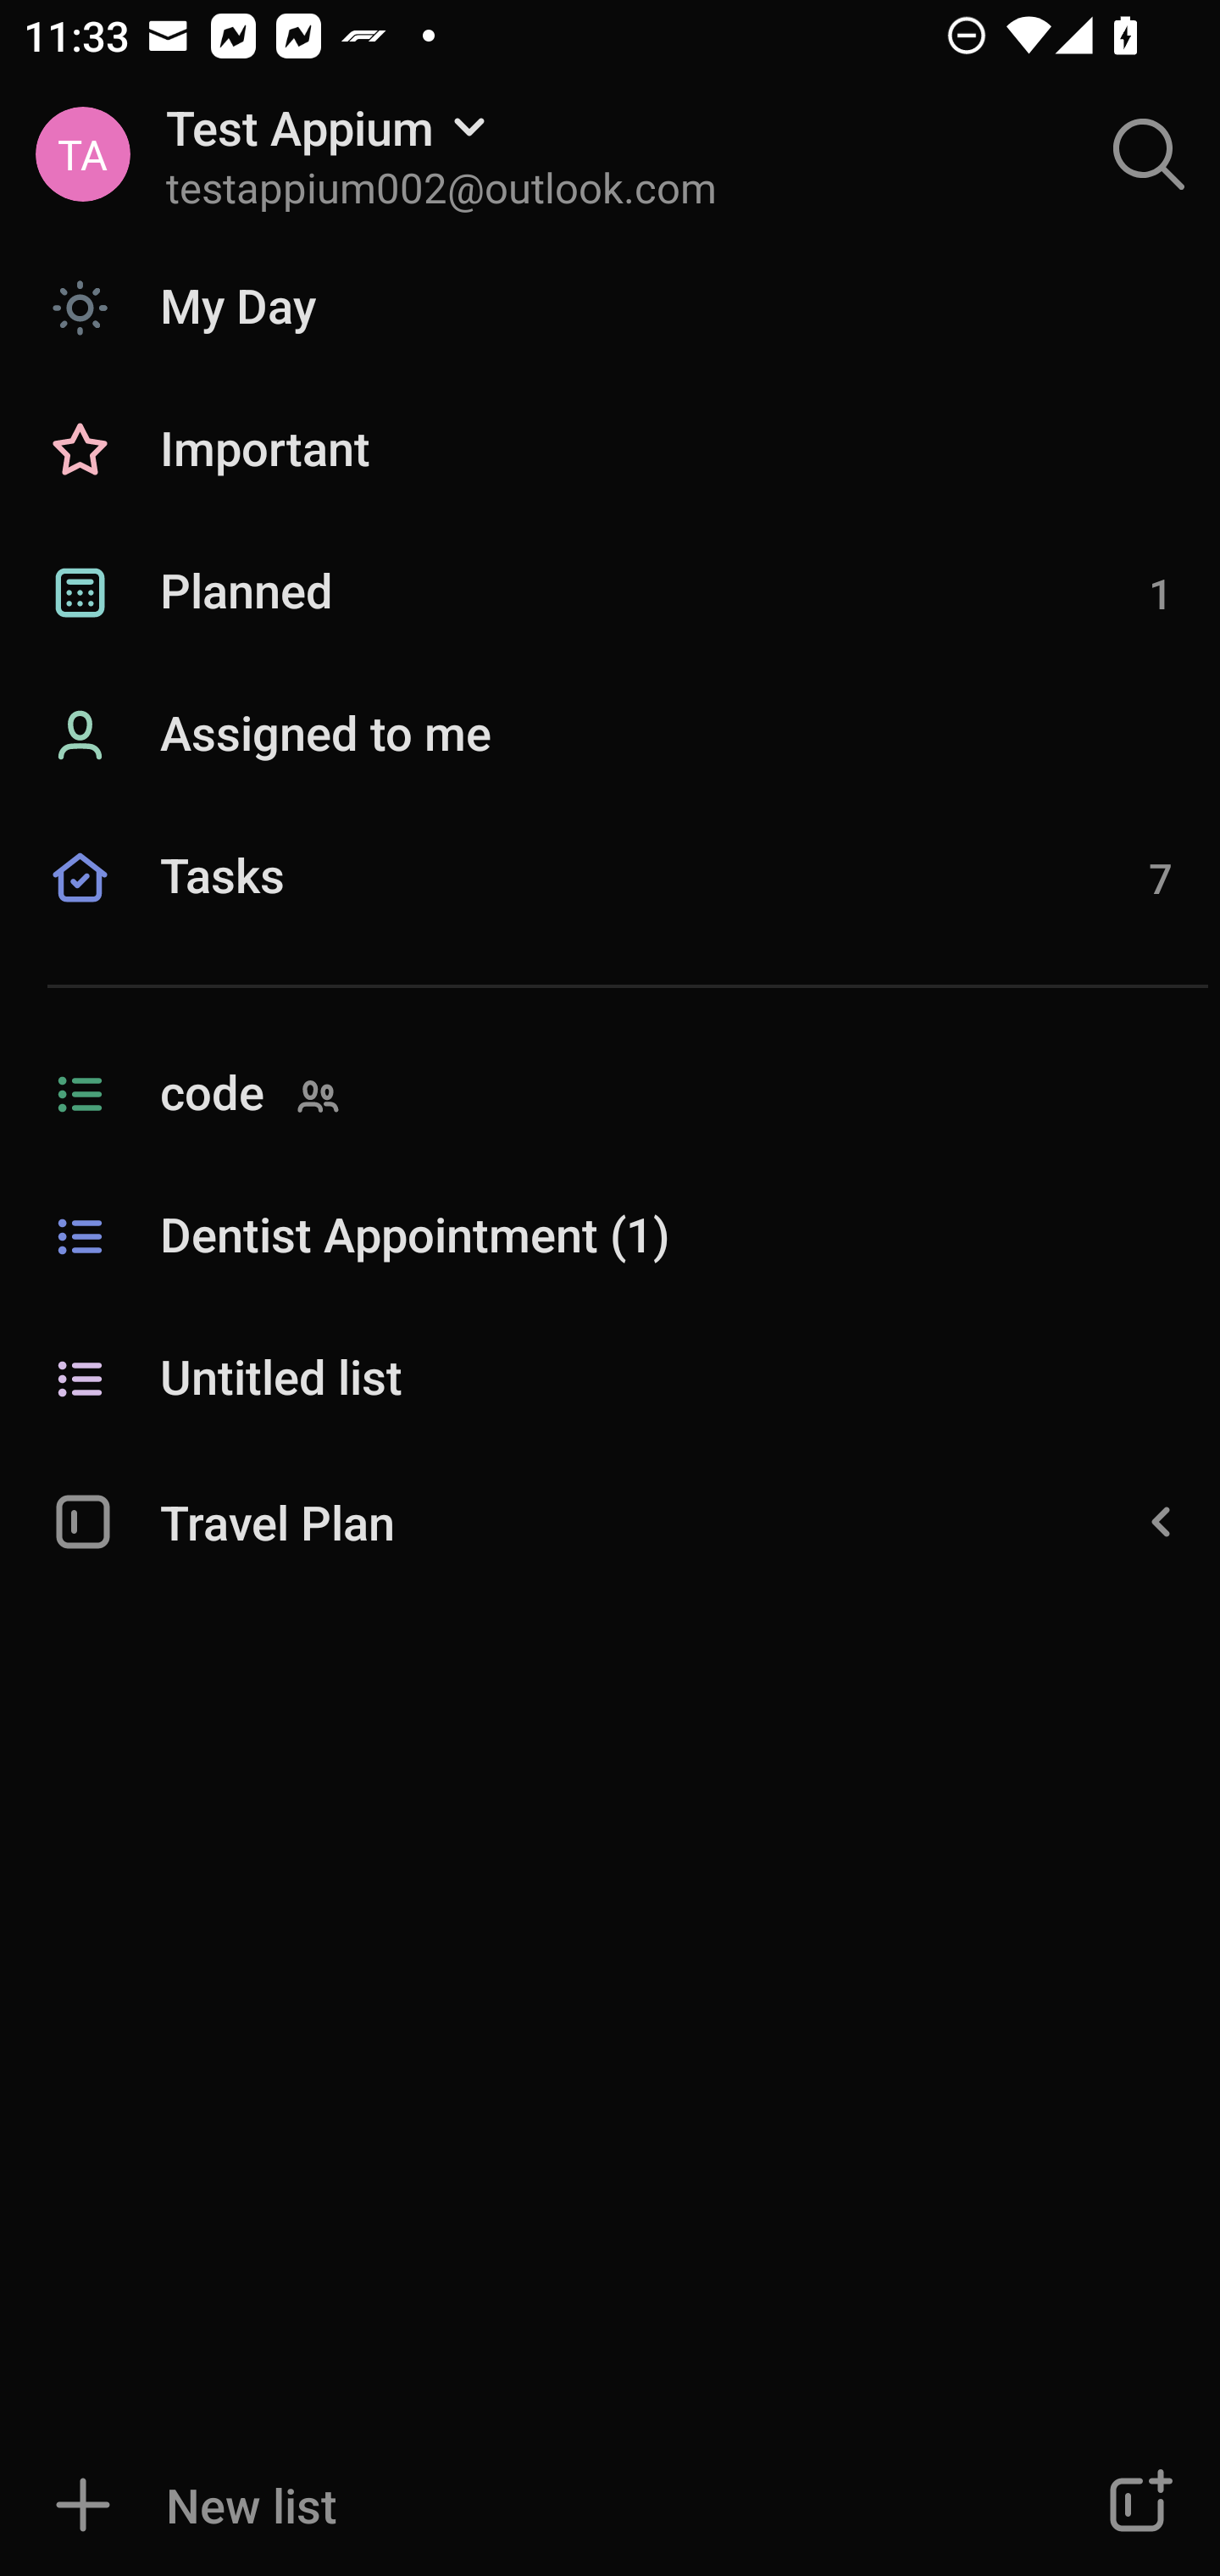 The height and width of the screenshot is (2576, 1220). I want to click on Tasks, 7 tasks Tasks 7, so click(610, 913).